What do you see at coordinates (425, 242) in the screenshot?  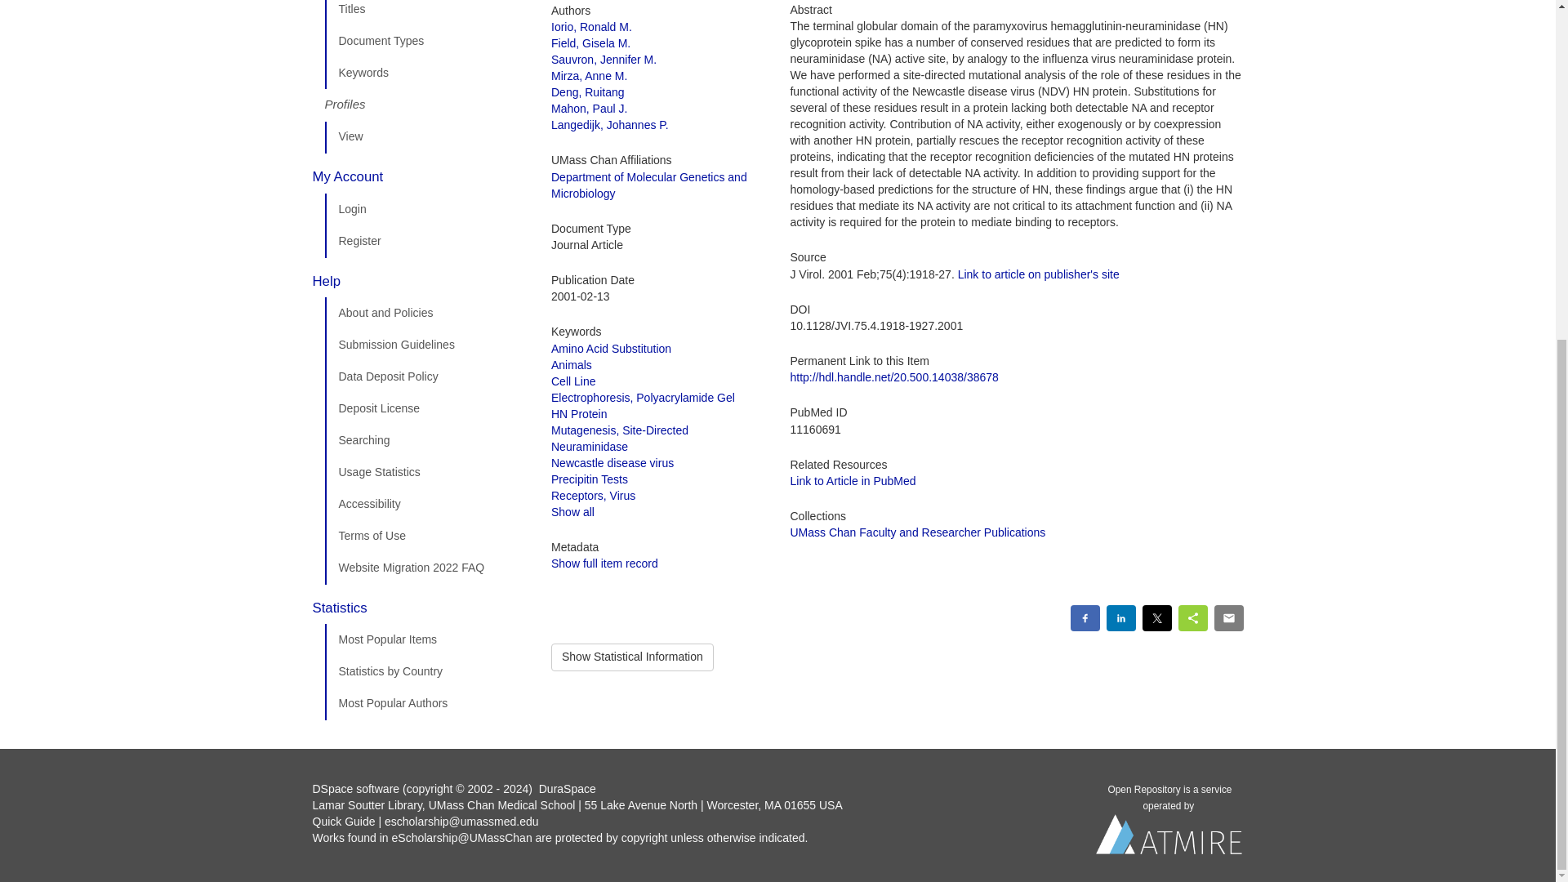 I see `Register` at bounding box center [425, 242].